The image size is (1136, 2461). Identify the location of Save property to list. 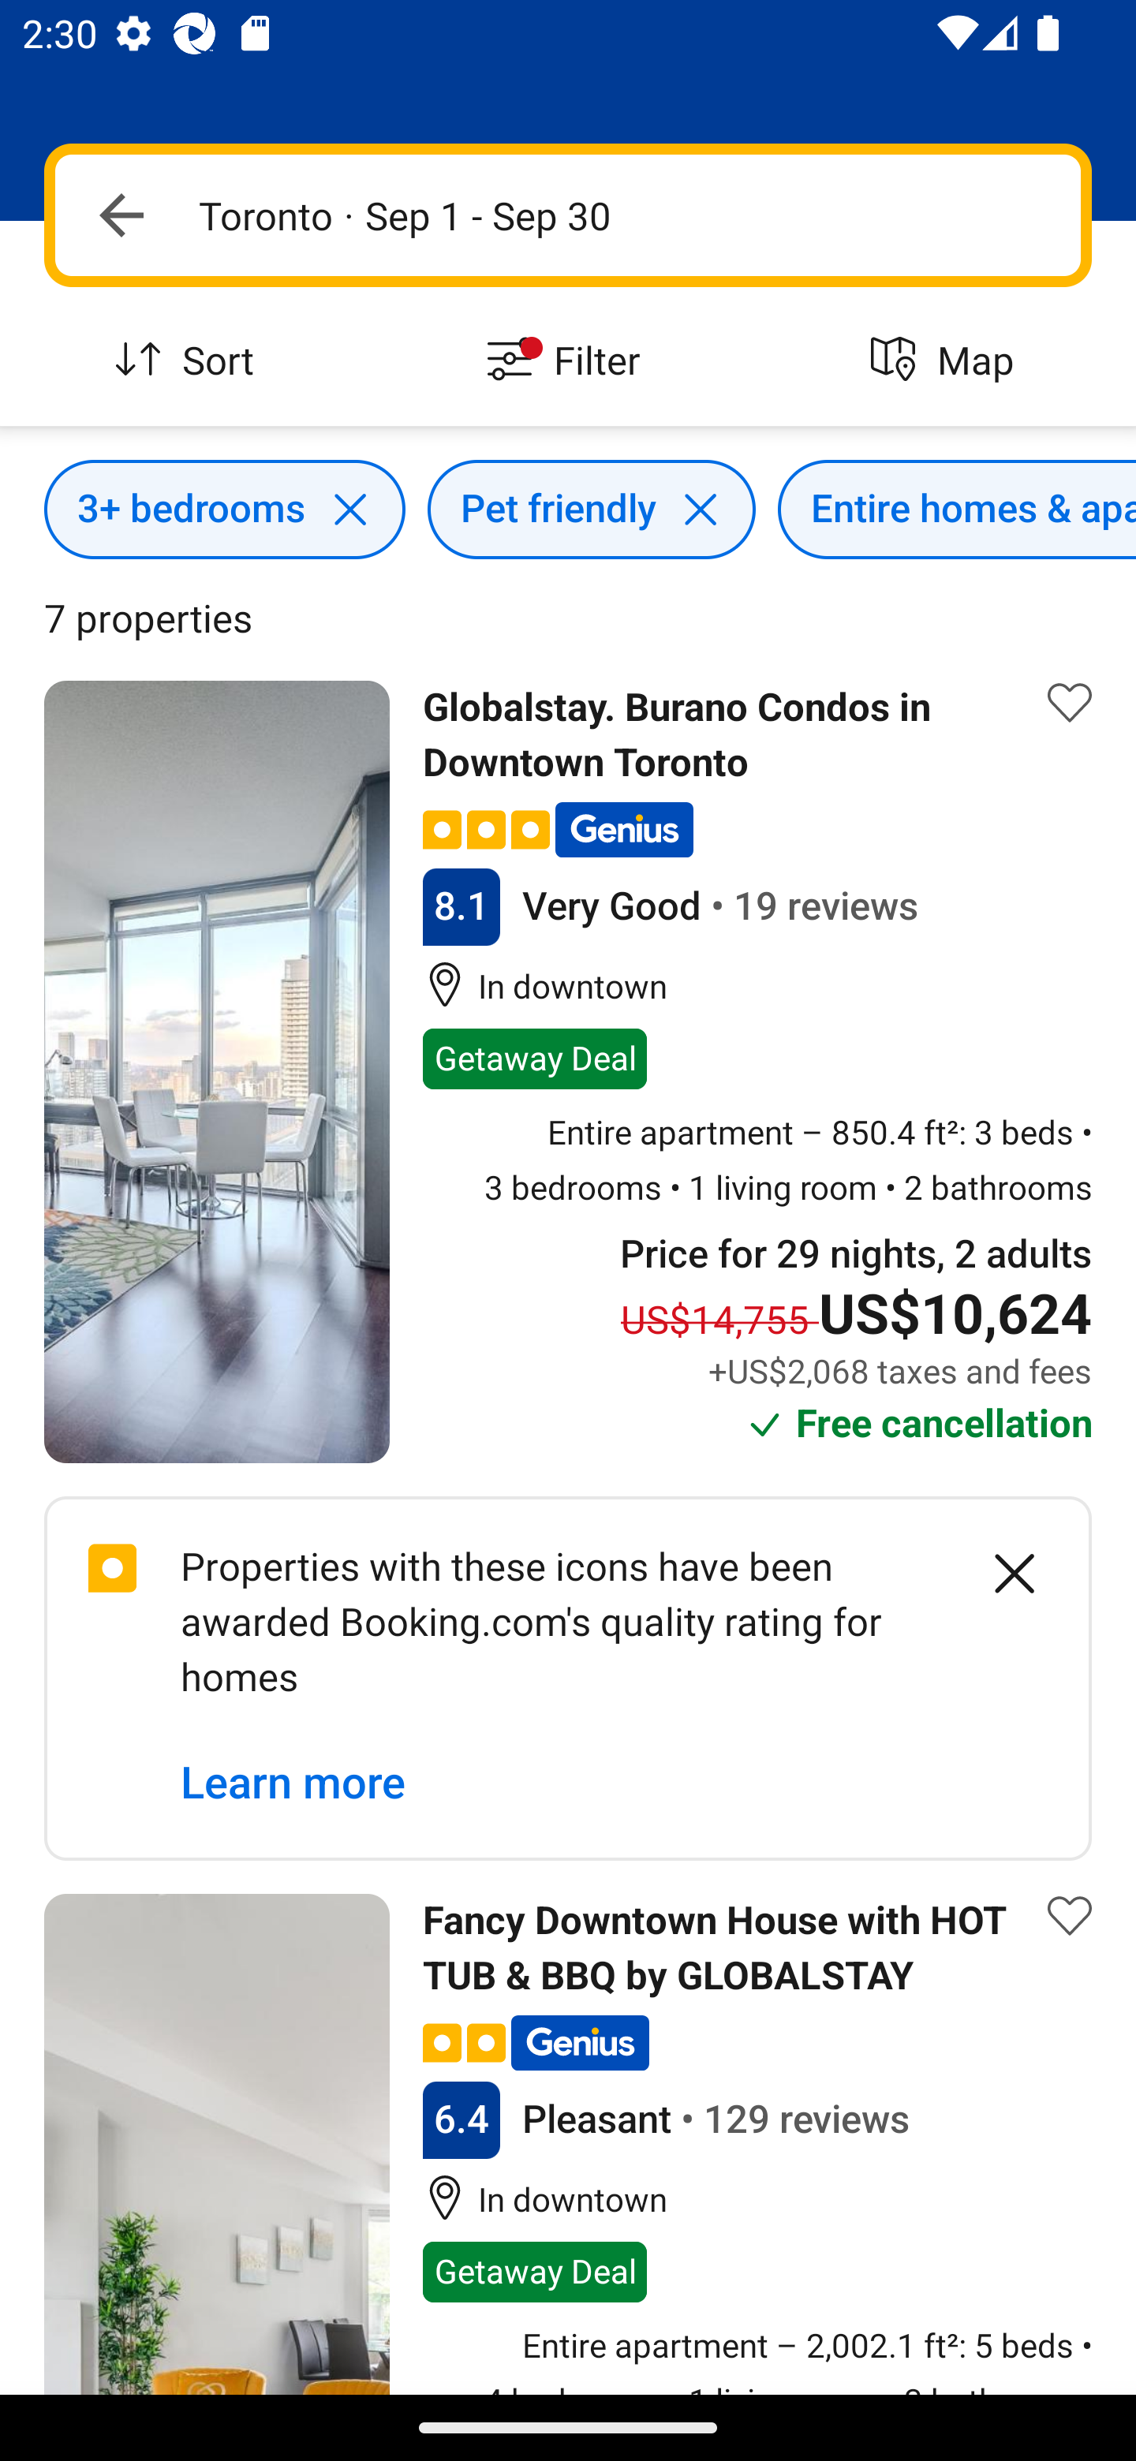
(1070, 702).